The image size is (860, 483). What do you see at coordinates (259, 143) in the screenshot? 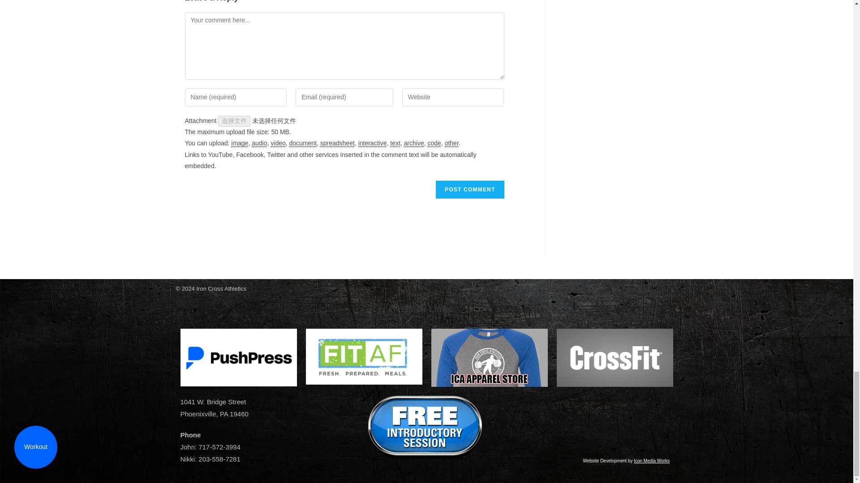
I see `mp3, m4a, m4b, aac, ram, wav, ogg, oga, flac, wma, mka` at bounding box center [259, 143].